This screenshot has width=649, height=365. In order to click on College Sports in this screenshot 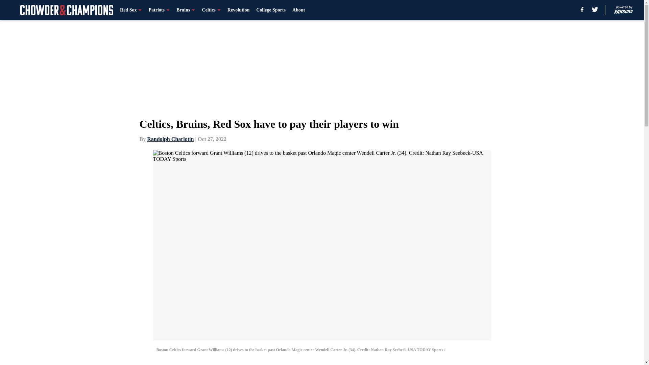, I will do `click(271, 10)`.